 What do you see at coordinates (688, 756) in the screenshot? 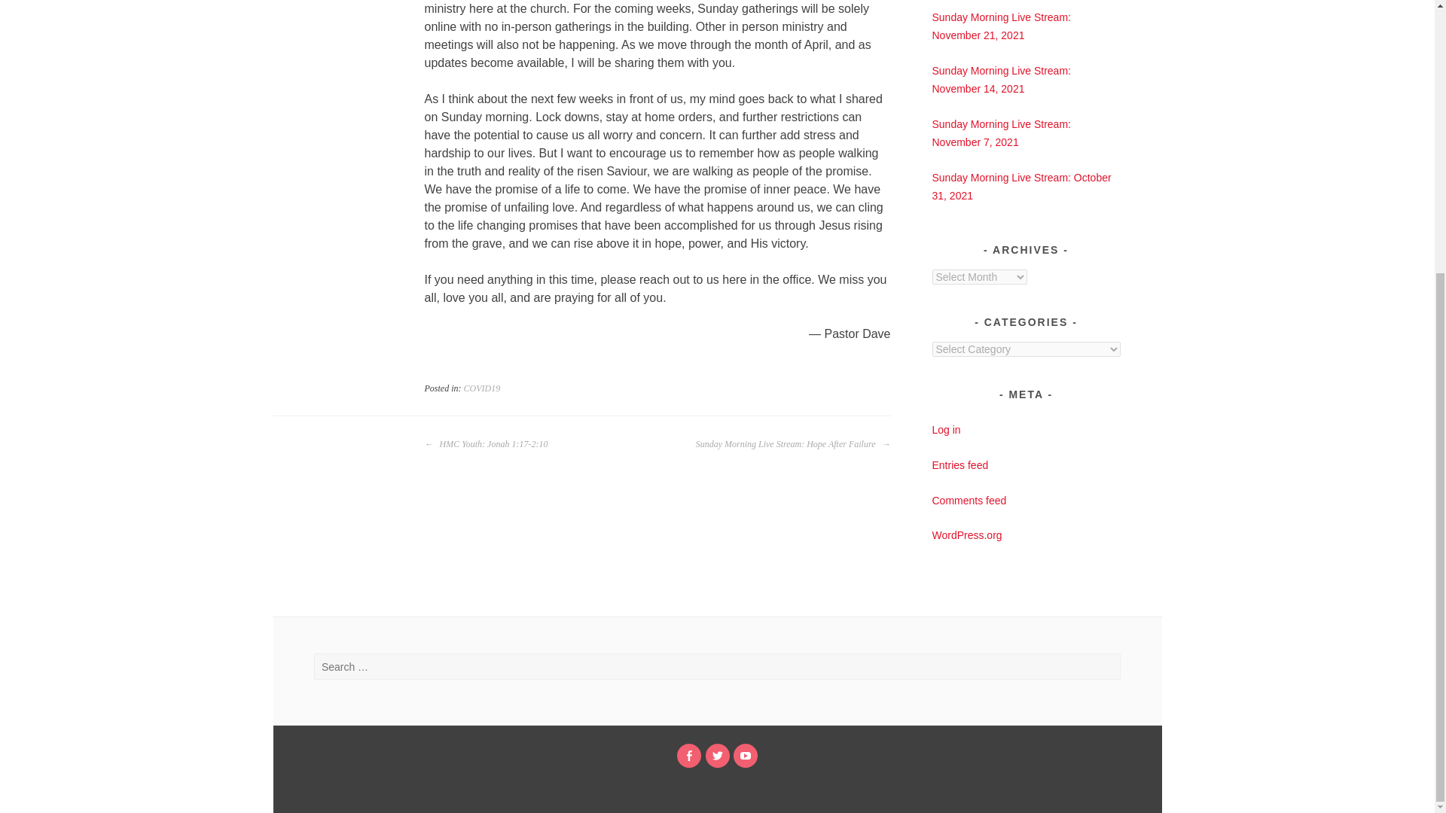
I see `FACEBOOK` at bounding box center [688, 756].